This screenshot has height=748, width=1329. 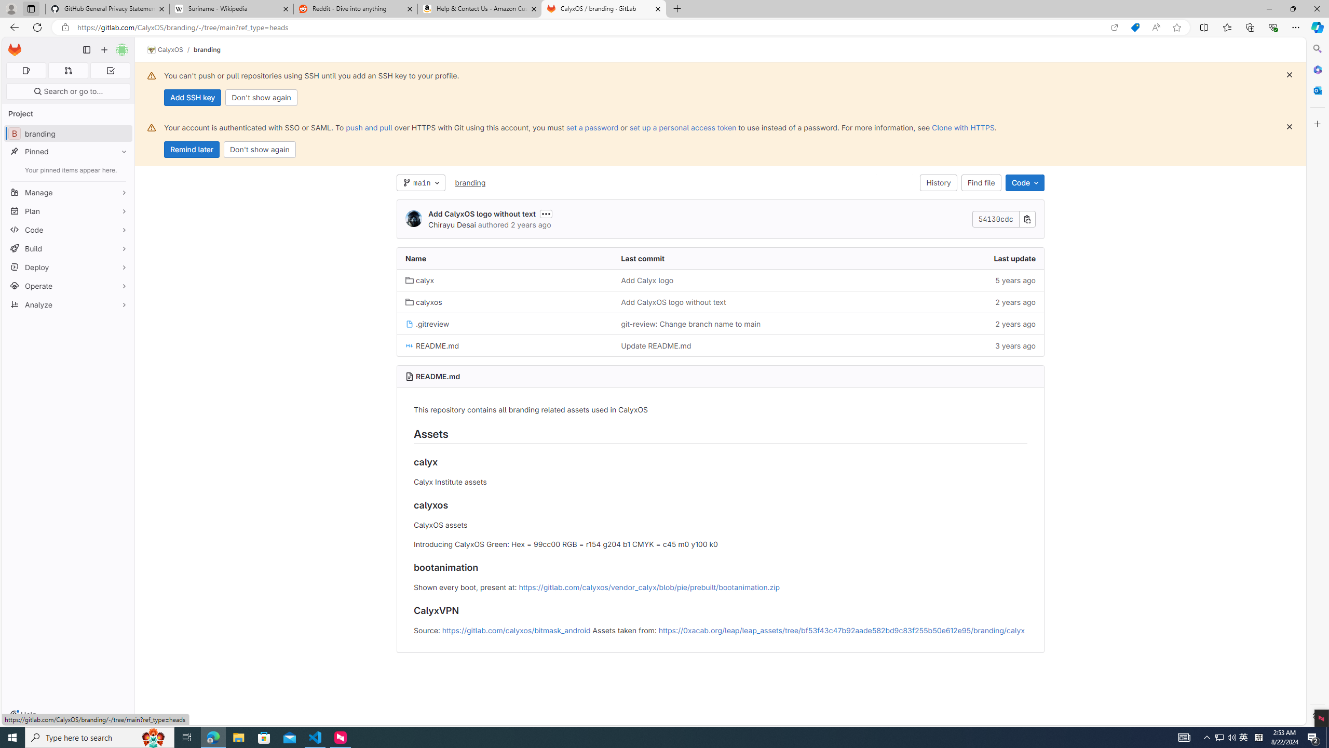 I want to click on Chirayu Desai, so click(x=452, y=224).